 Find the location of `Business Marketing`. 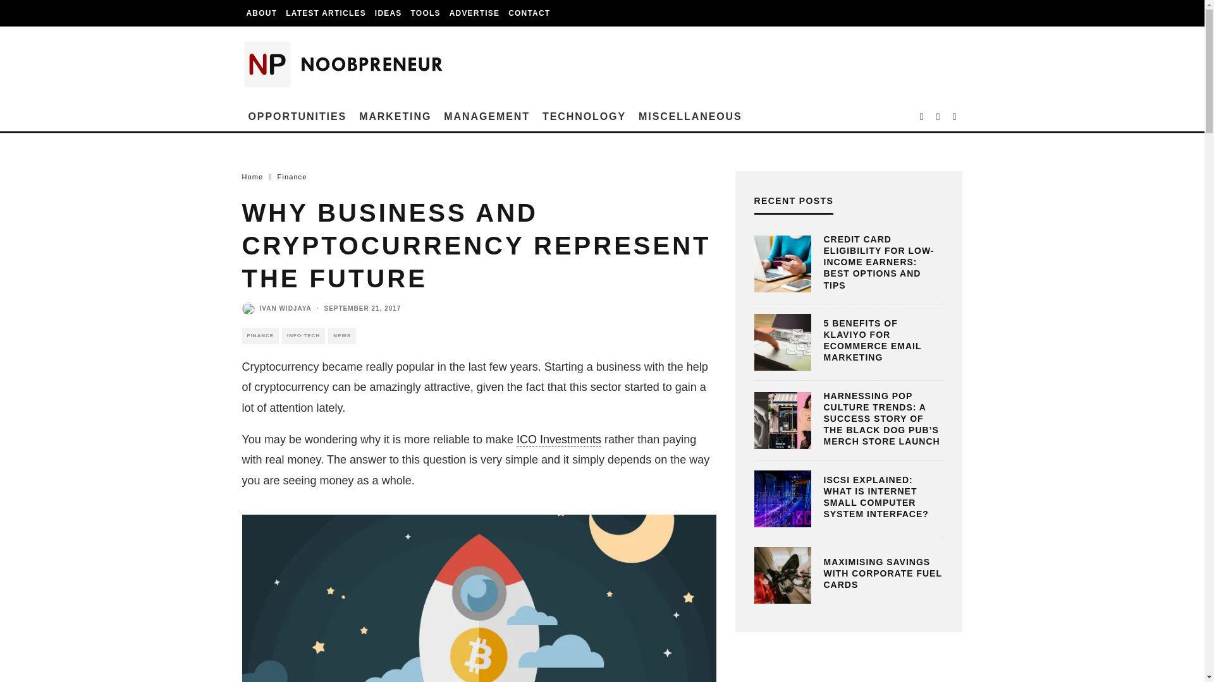

Business Marketing is located at coordinates (395, 117).